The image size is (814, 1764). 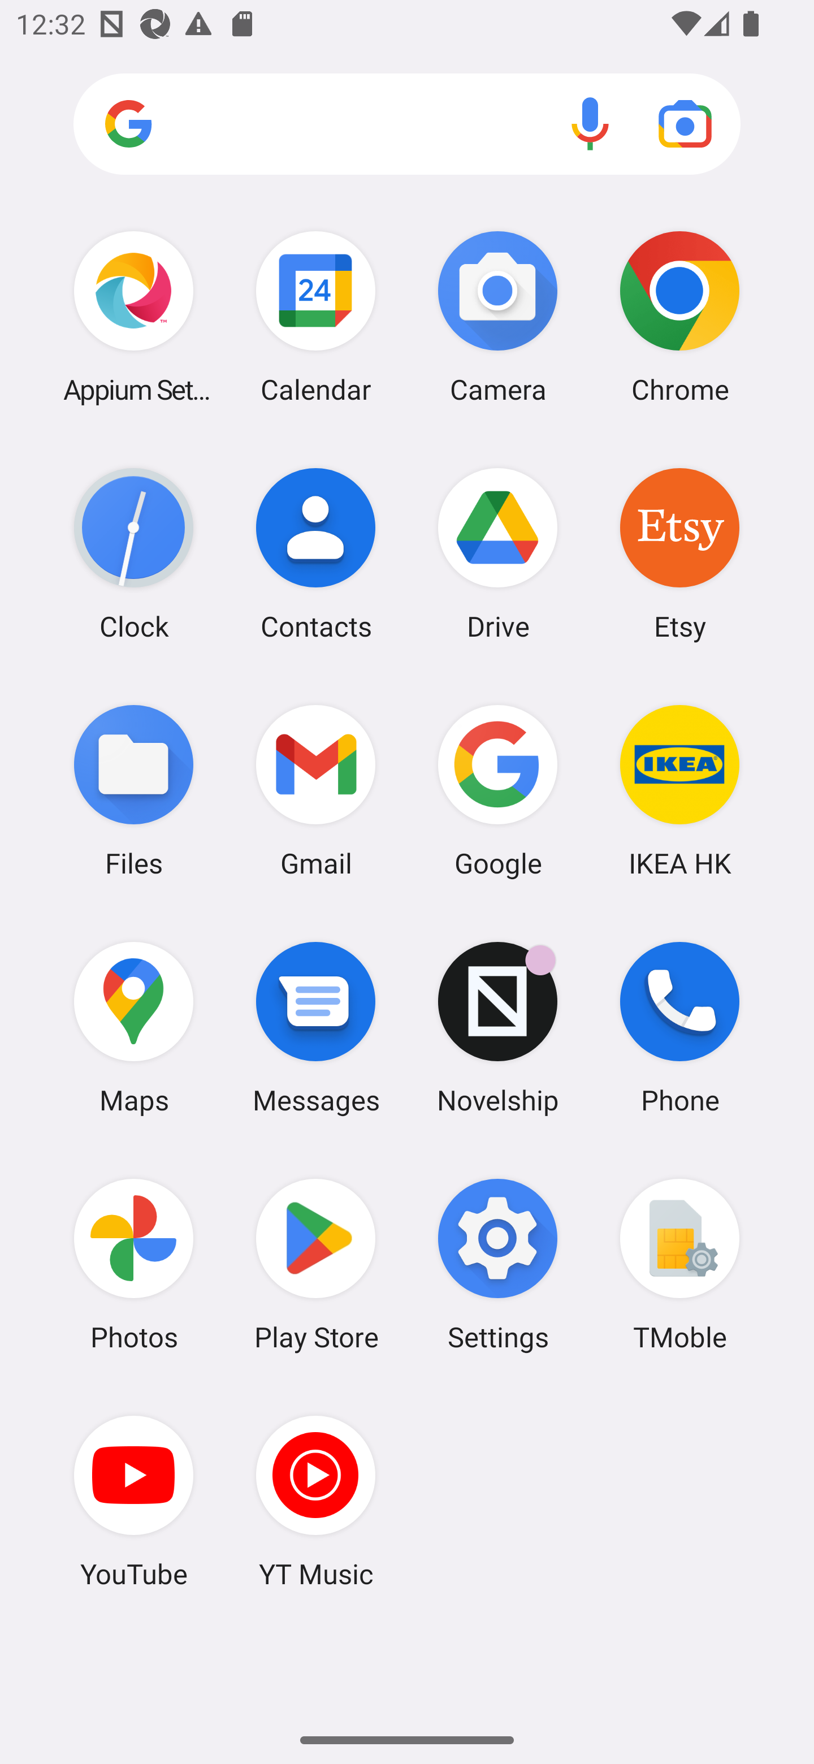 I want to click on Novelship Novelship has 7 notifications, so click(x=498, y=1027).